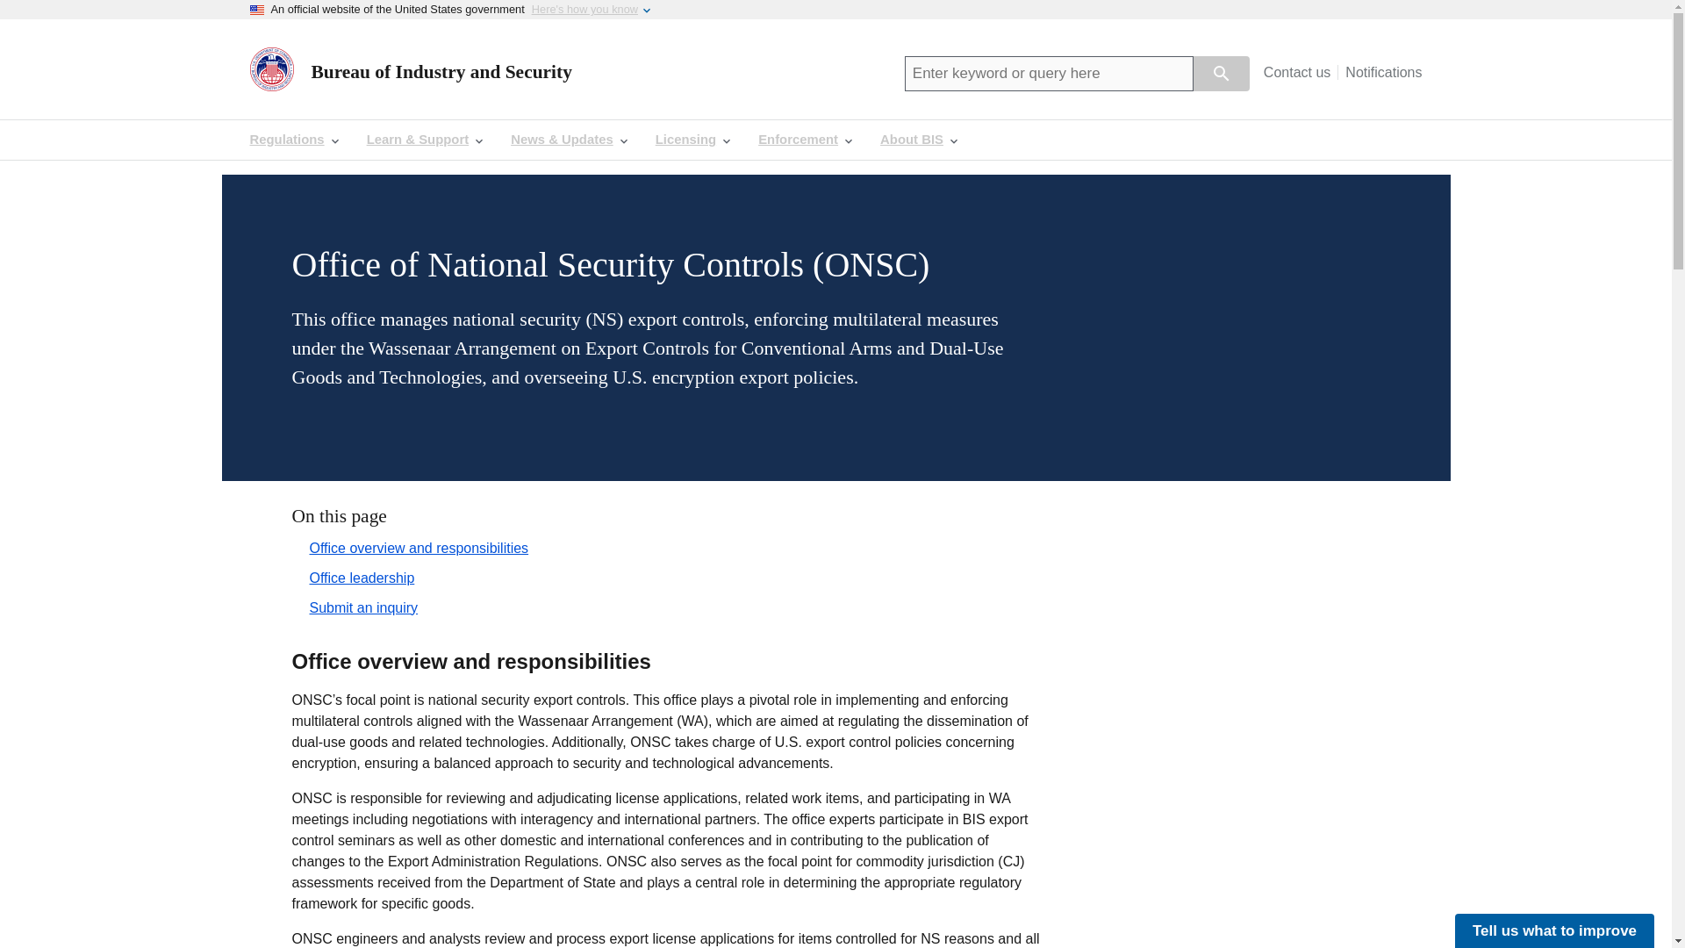 This screenshot has height=948, width=1685. What do you see at coordinates (356, 607) in the screenshot?
I see `Submit an inquiry` at bounding box center [356, 607].